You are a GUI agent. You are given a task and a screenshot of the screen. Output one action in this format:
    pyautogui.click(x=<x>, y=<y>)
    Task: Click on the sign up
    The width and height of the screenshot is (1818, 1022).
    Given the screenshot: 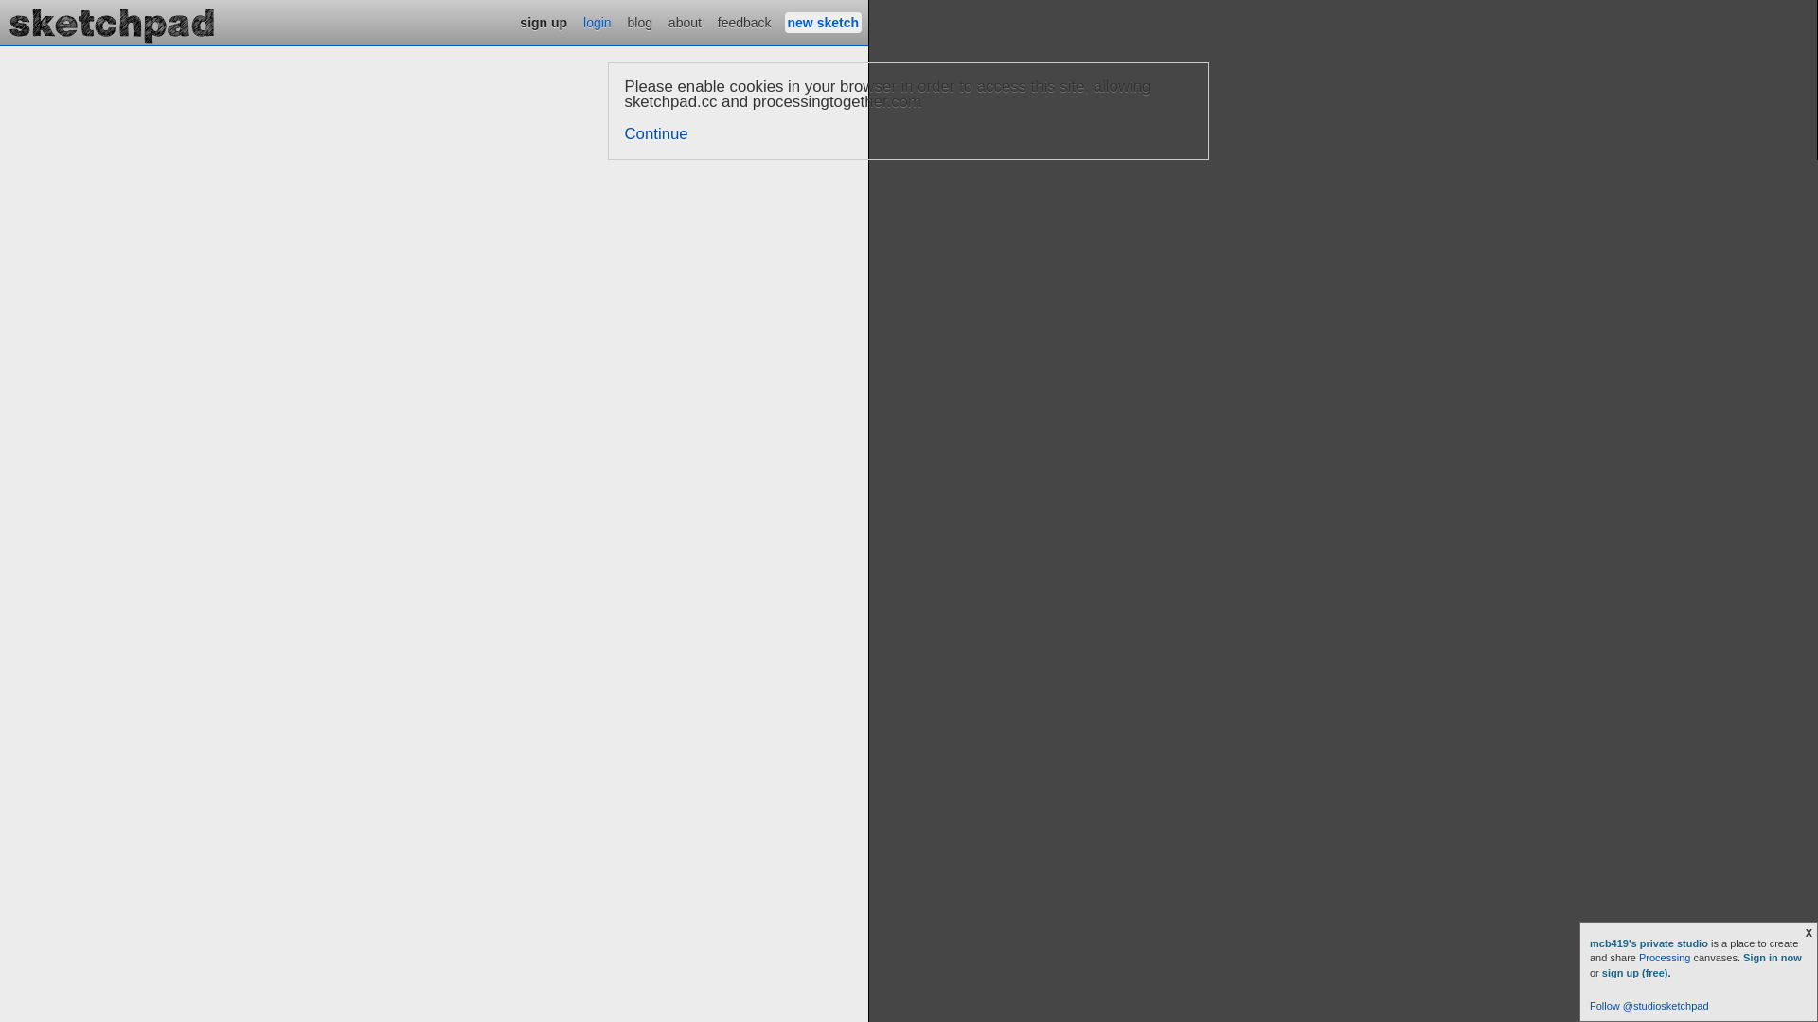 What is the action you would take?
    pyautogui.click(x=544, y=23)
    